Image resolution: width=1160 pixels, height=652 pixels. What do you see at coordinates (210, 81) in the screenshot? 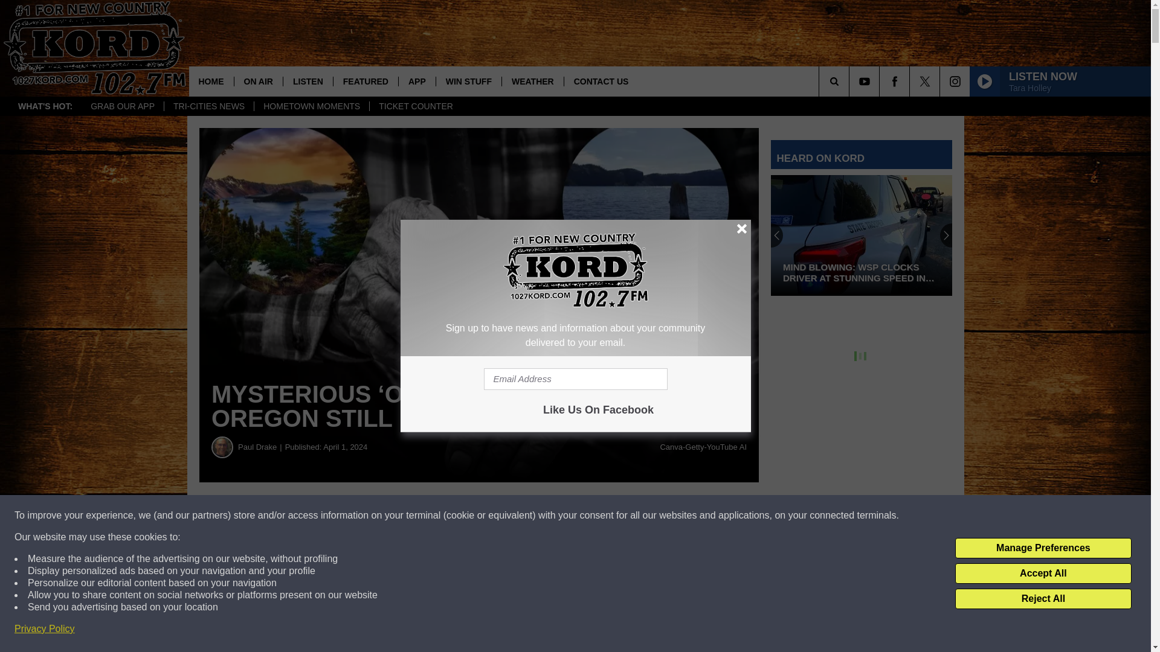
I see `HOME` at bounding box center [210, 81].